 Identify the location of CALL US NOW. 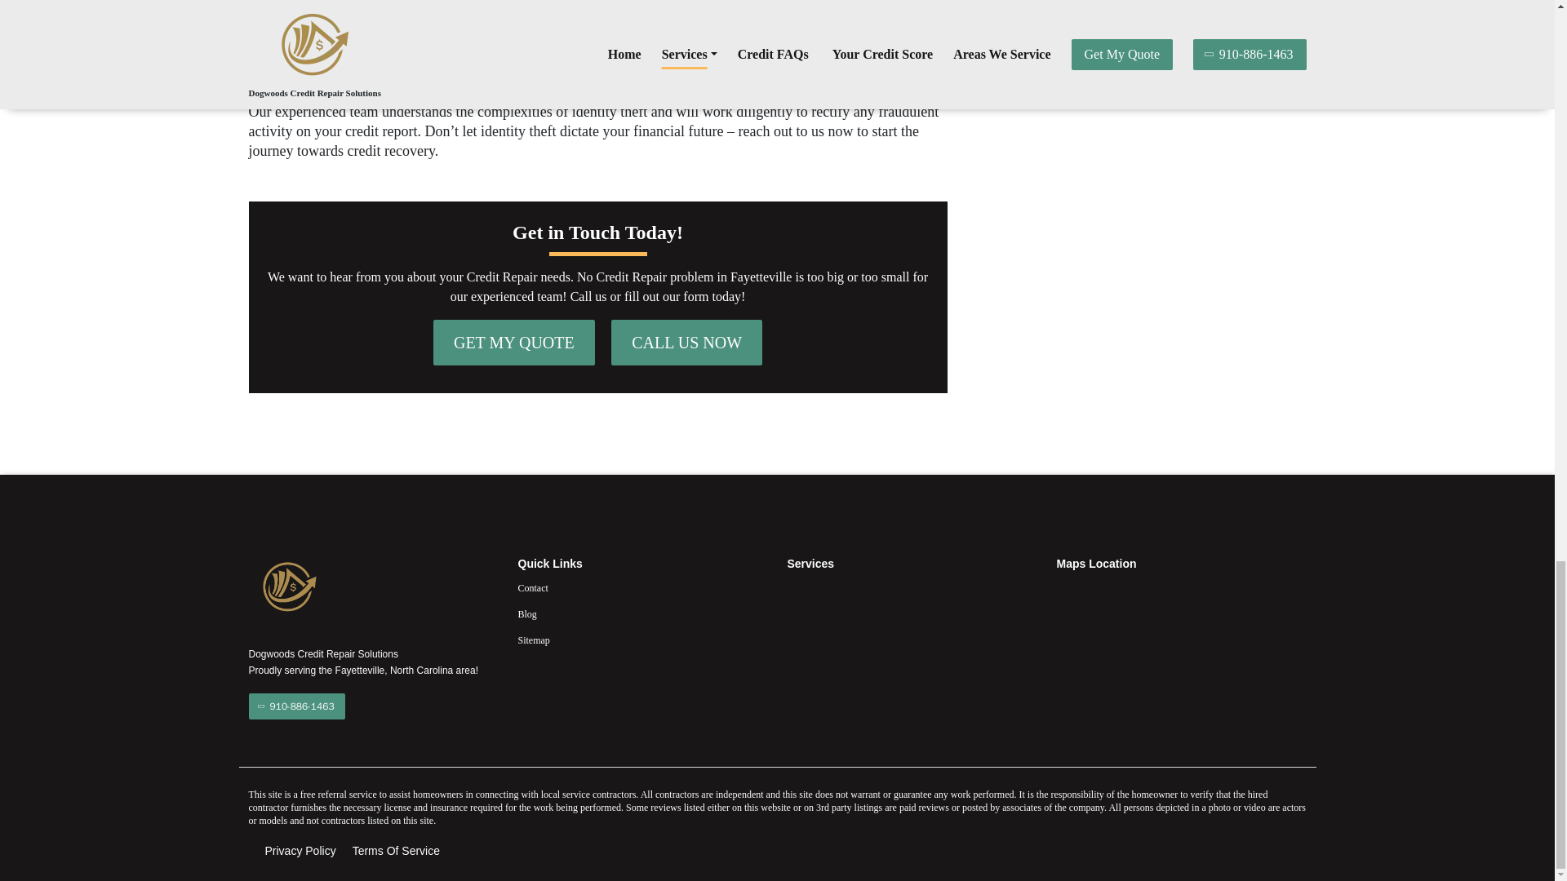
(686, 343).